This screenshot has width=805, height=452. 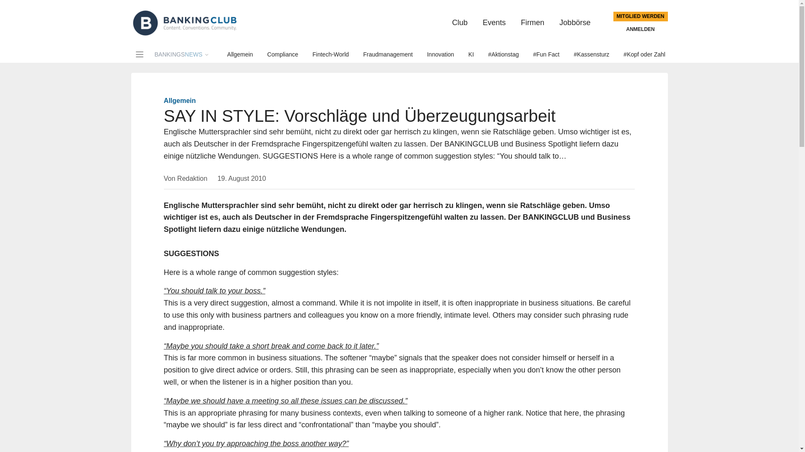 What do you see at coordinates (440, 54) in the screenshot?
I see `Events` at bounding box center [440, 54].